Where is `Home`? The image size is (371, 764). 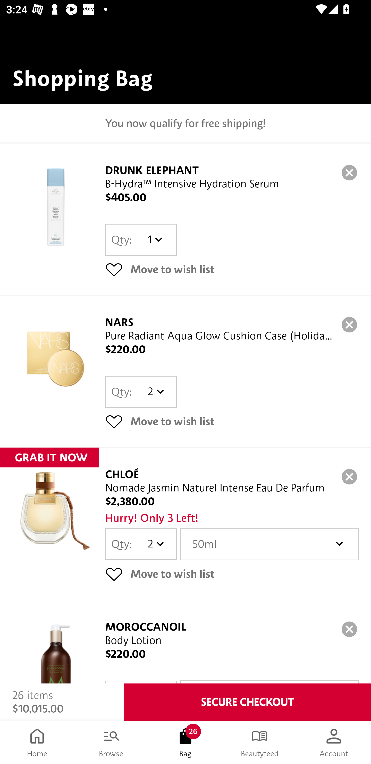
Home is located at coordinates (37, 742).